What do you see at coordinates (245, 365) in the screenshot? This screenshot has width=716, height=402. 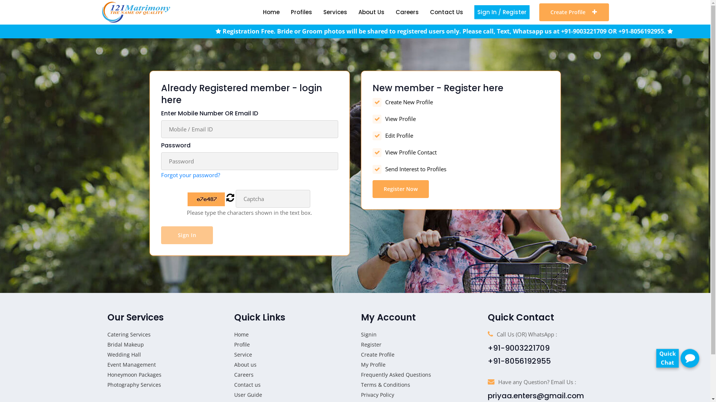 I see `About us` at bounding box center [245, 365].